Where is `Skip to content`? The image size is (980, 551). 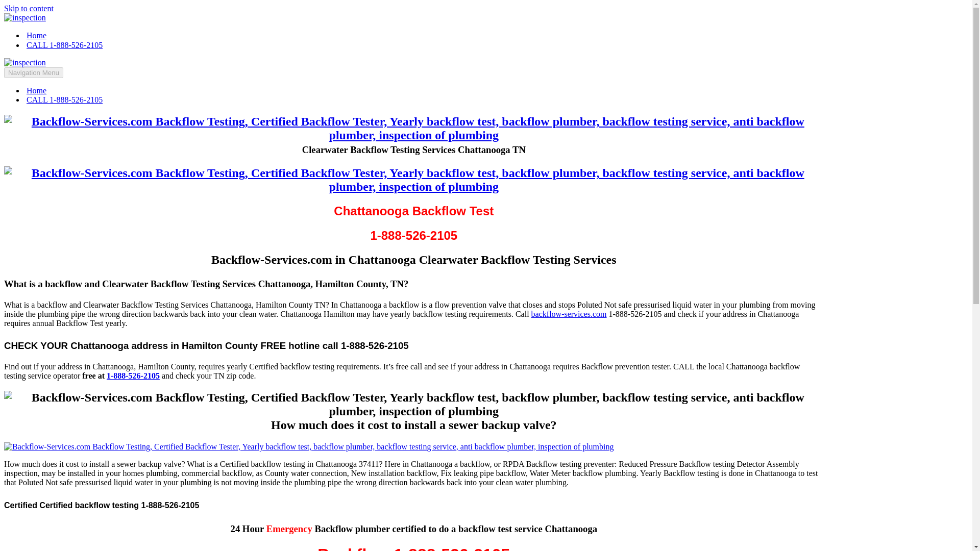 Skip to content is located at coordinates (29, 8).